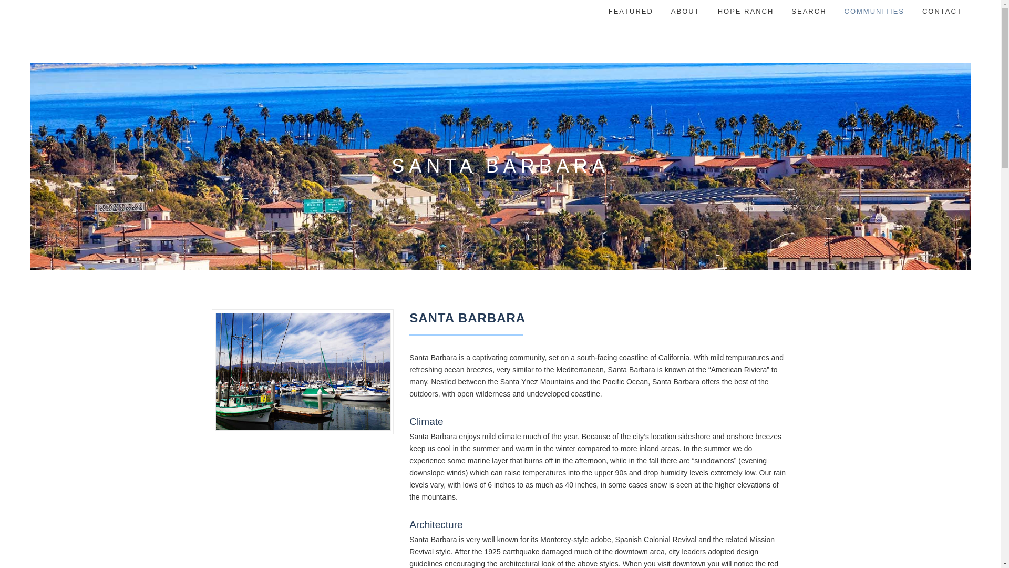  What do you see at coordinates (874, 12) in the screenshot?
I see `COMMUNITIES` at bounding box center [874, 12].